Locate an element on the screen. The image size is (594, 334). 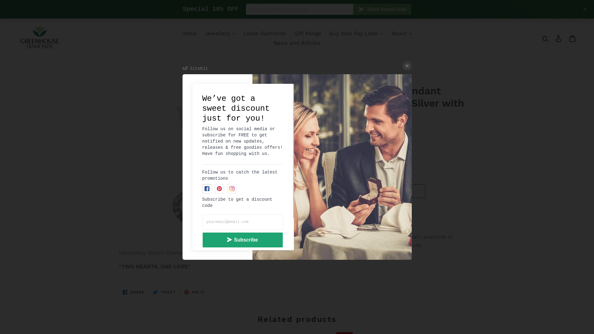
Log in is located at coordinates (559, 38).